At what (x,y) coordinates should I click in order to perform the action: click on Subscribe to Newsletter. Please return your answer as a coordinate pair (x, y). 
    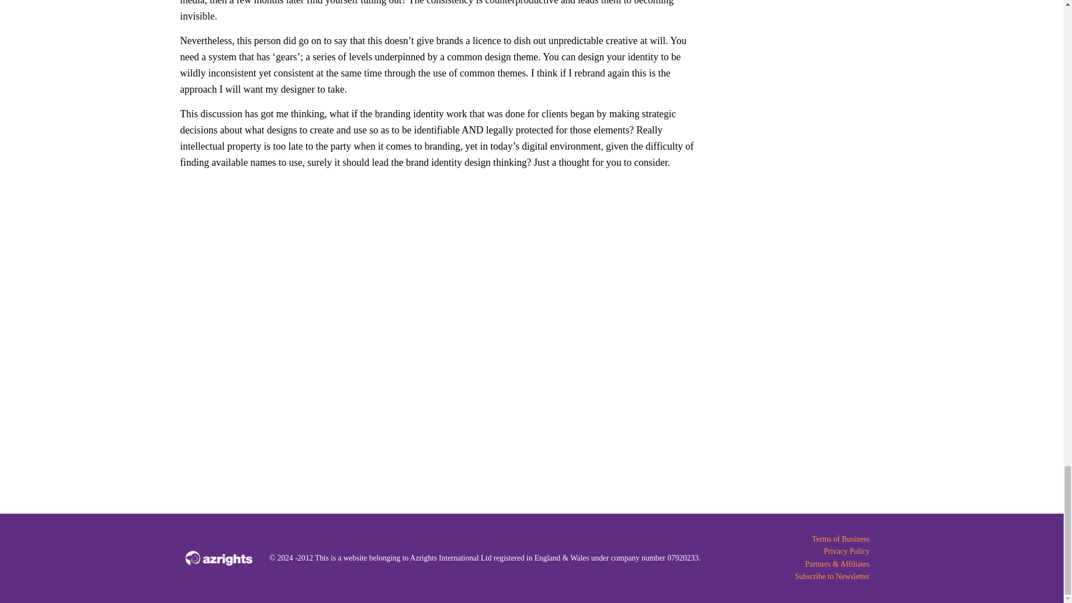
    Looking at the image, I should click on (795, 576).